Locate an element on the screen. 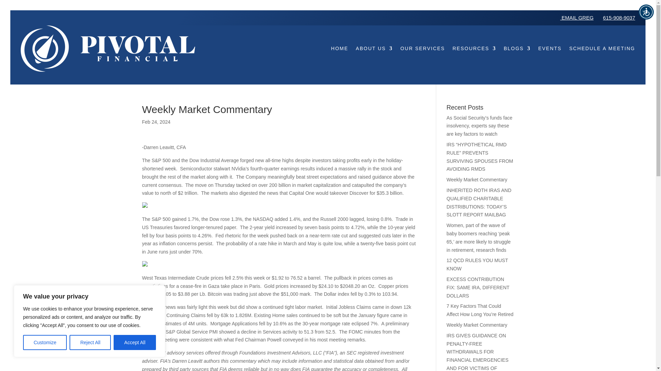 The height and width of the screenshot is (371, 661). Customize is located at coordinates (45, 342).